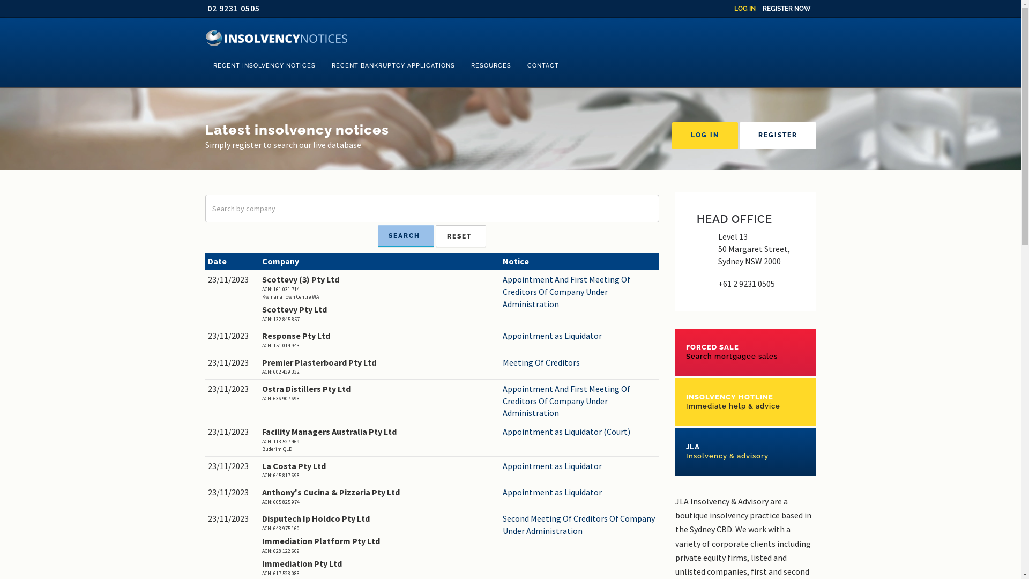 This screenshot has height=579, width=1029. I want to click on Search, so click(406, 236).